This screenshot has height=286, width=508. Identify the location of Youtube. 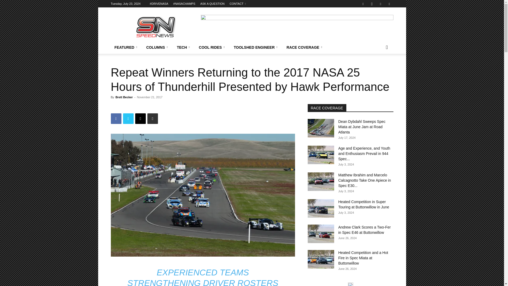
(389, 4).